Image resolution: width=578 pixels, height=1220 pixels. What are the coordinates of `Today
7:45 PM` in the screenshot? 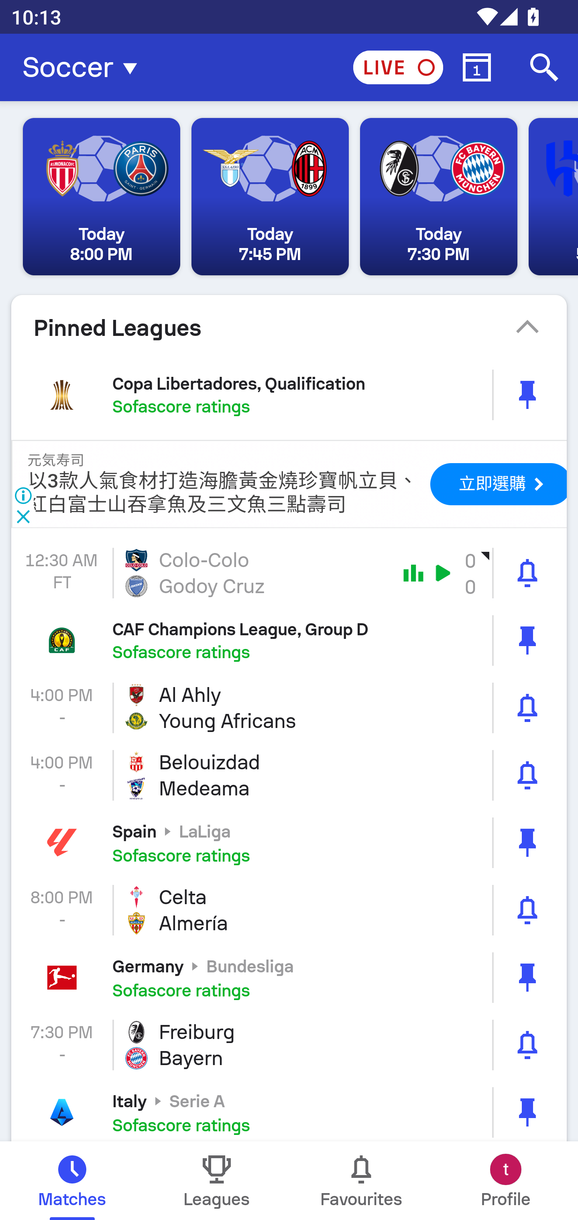 It's located at (270, 197).